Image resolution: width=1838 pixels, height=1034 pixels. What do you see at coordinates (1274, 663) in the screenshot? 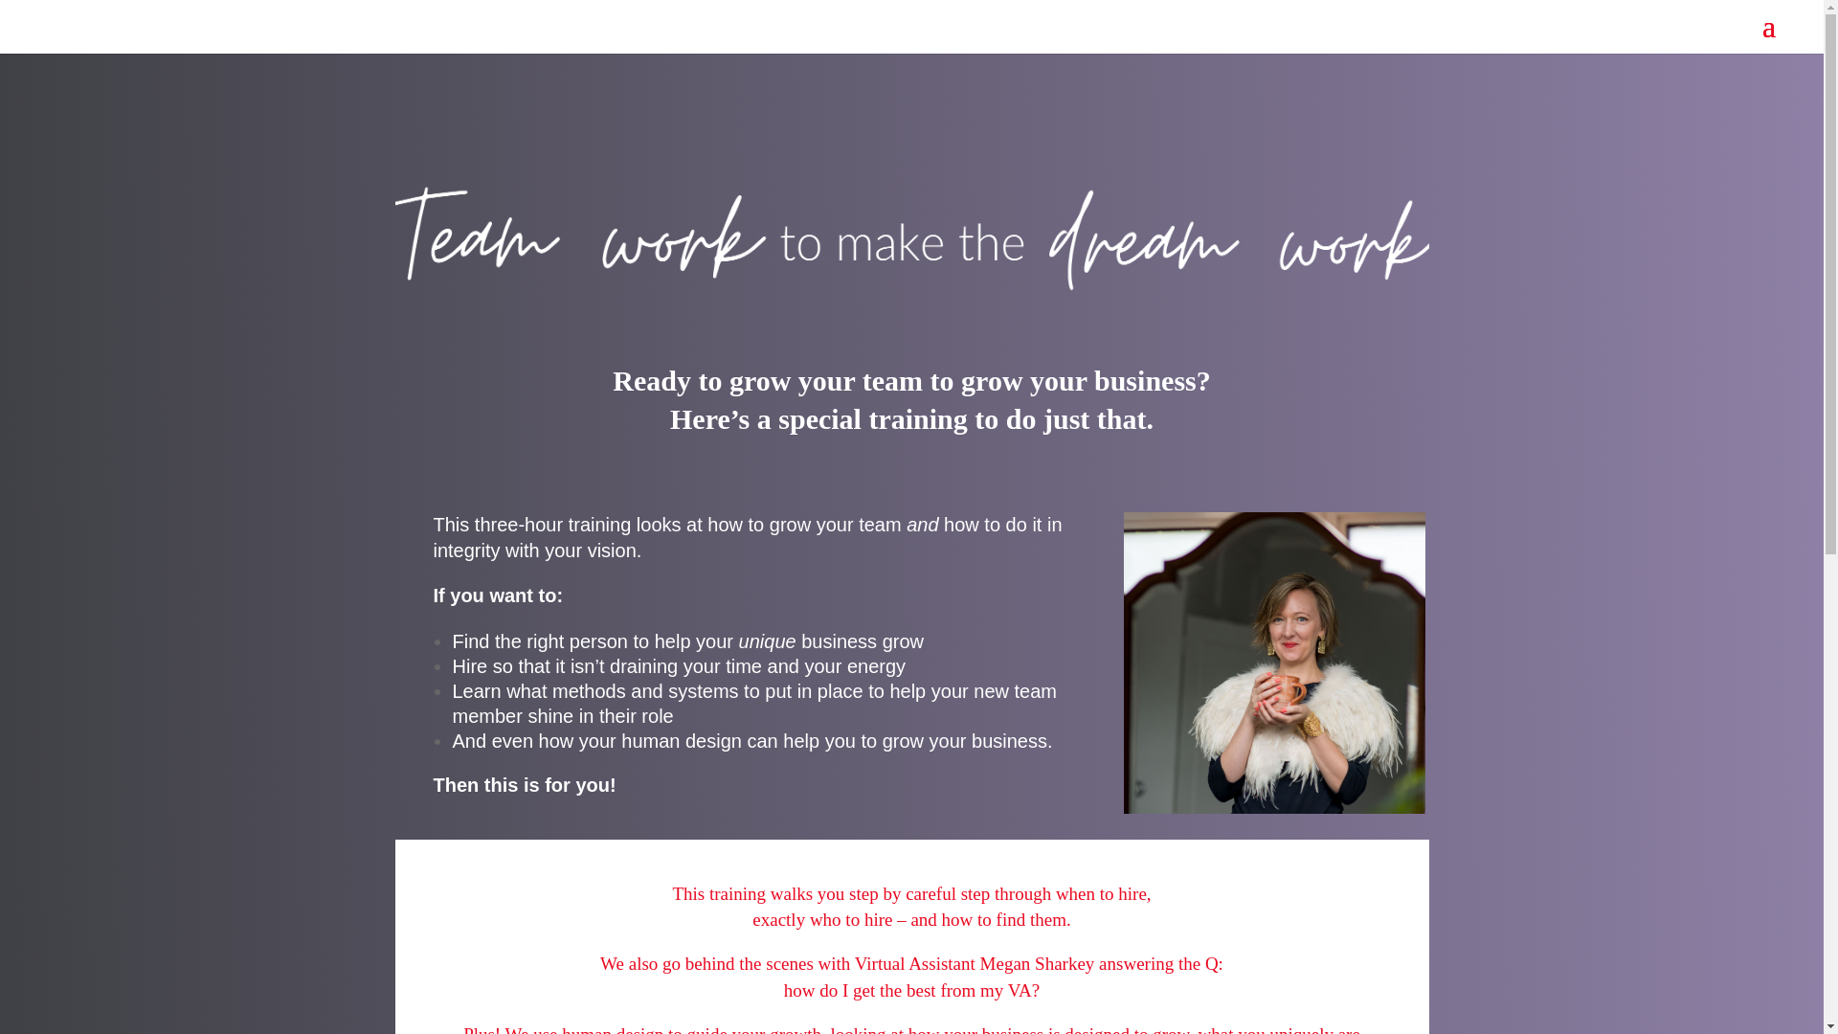
I see `Immersion Feb 2022-2` at bounding box center [1274, 663].